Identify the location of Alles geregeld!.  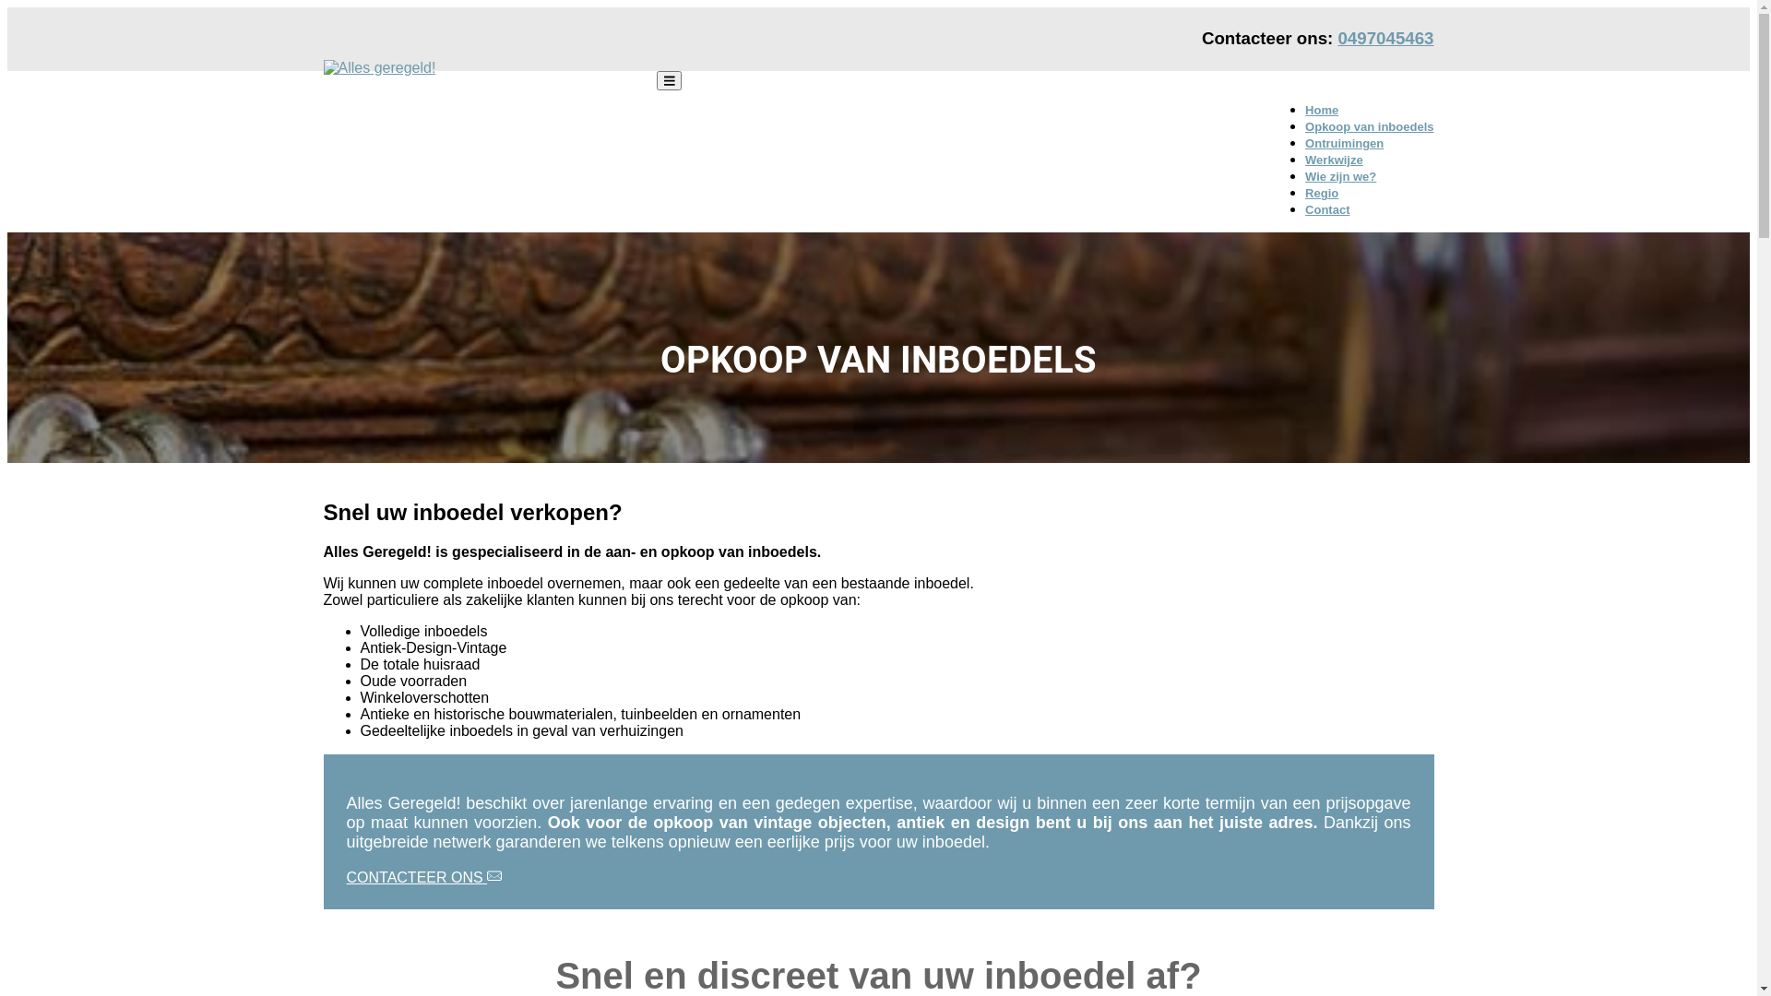
(372, 100).